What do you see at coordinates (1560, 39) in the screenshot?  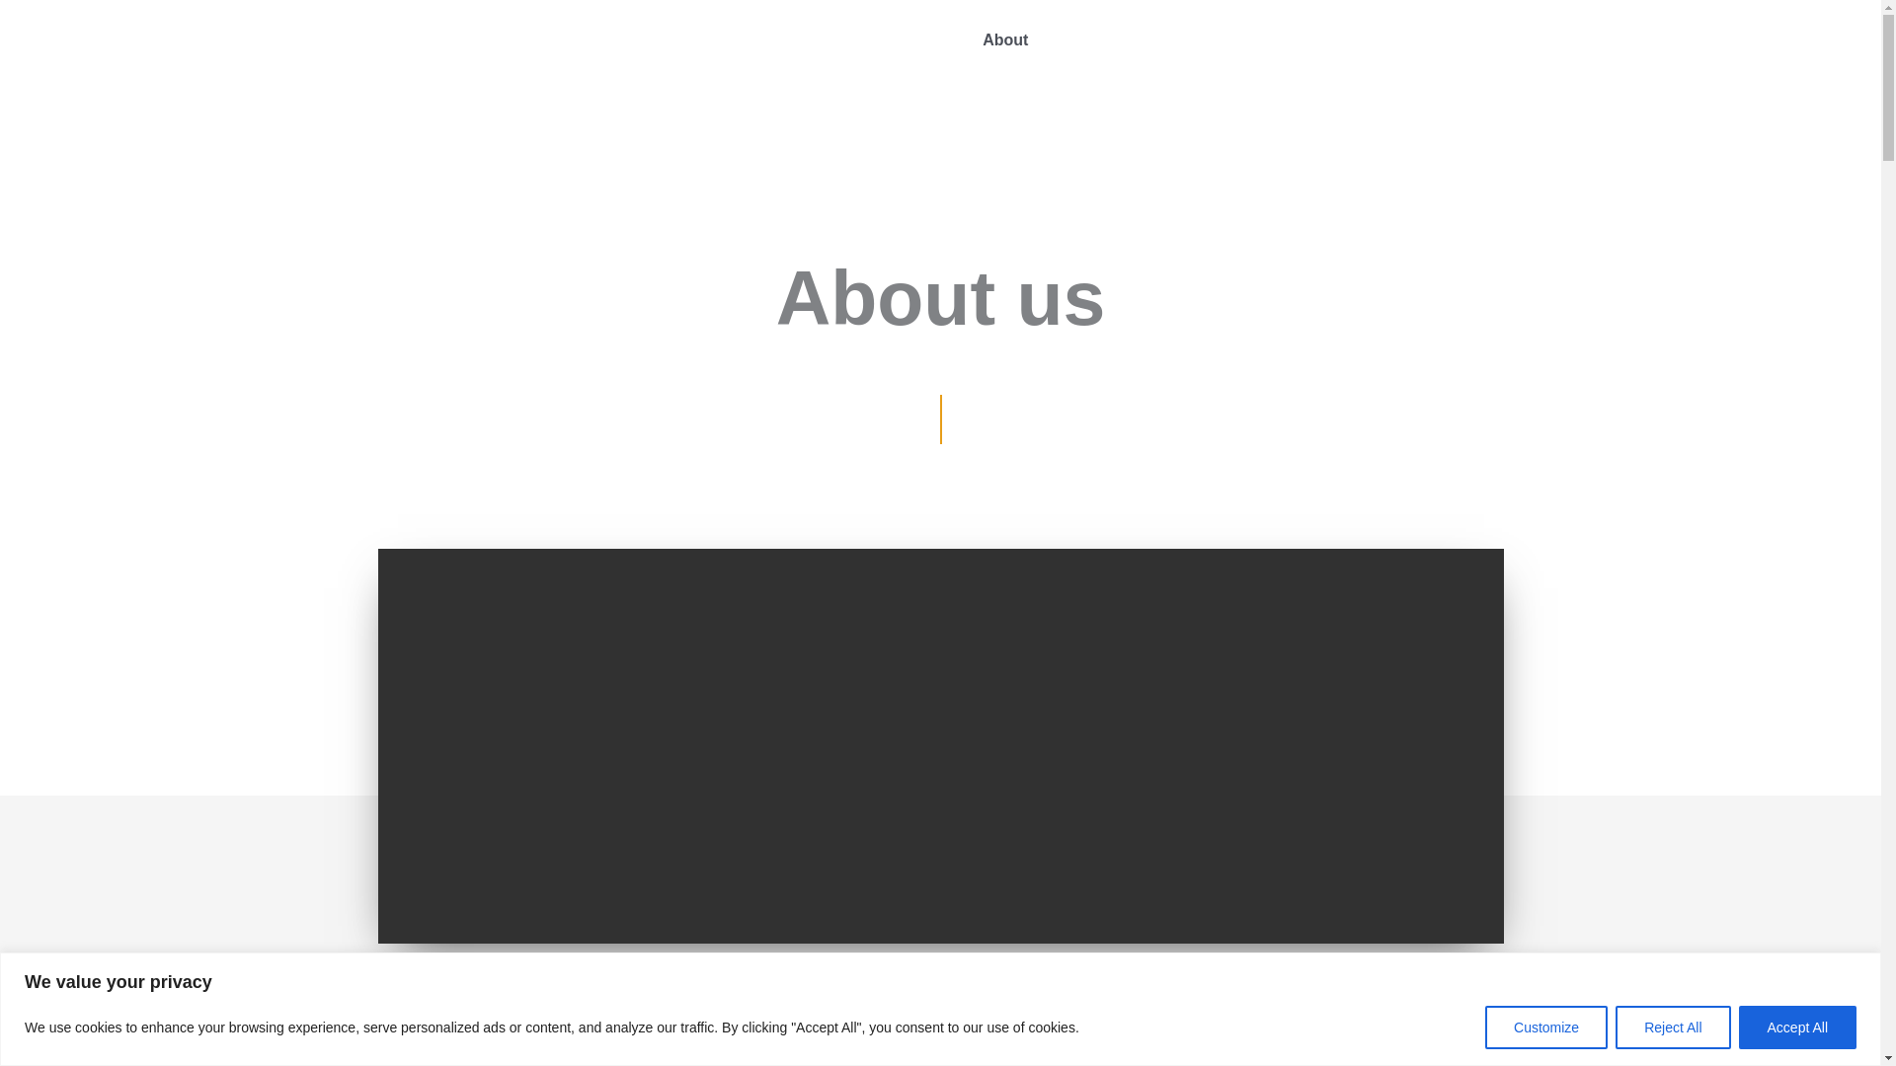 I see `OEM for Smart Product` at bounding box center [1560, 39].